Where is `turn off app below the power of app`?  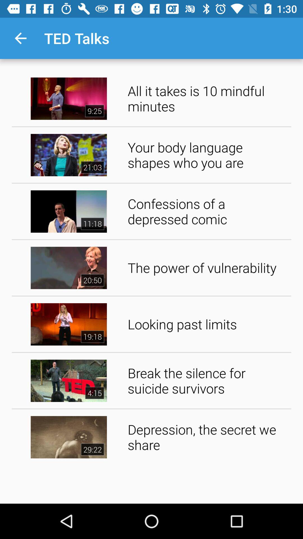
turn off app below the power of app is located at coordinates (208, 324).